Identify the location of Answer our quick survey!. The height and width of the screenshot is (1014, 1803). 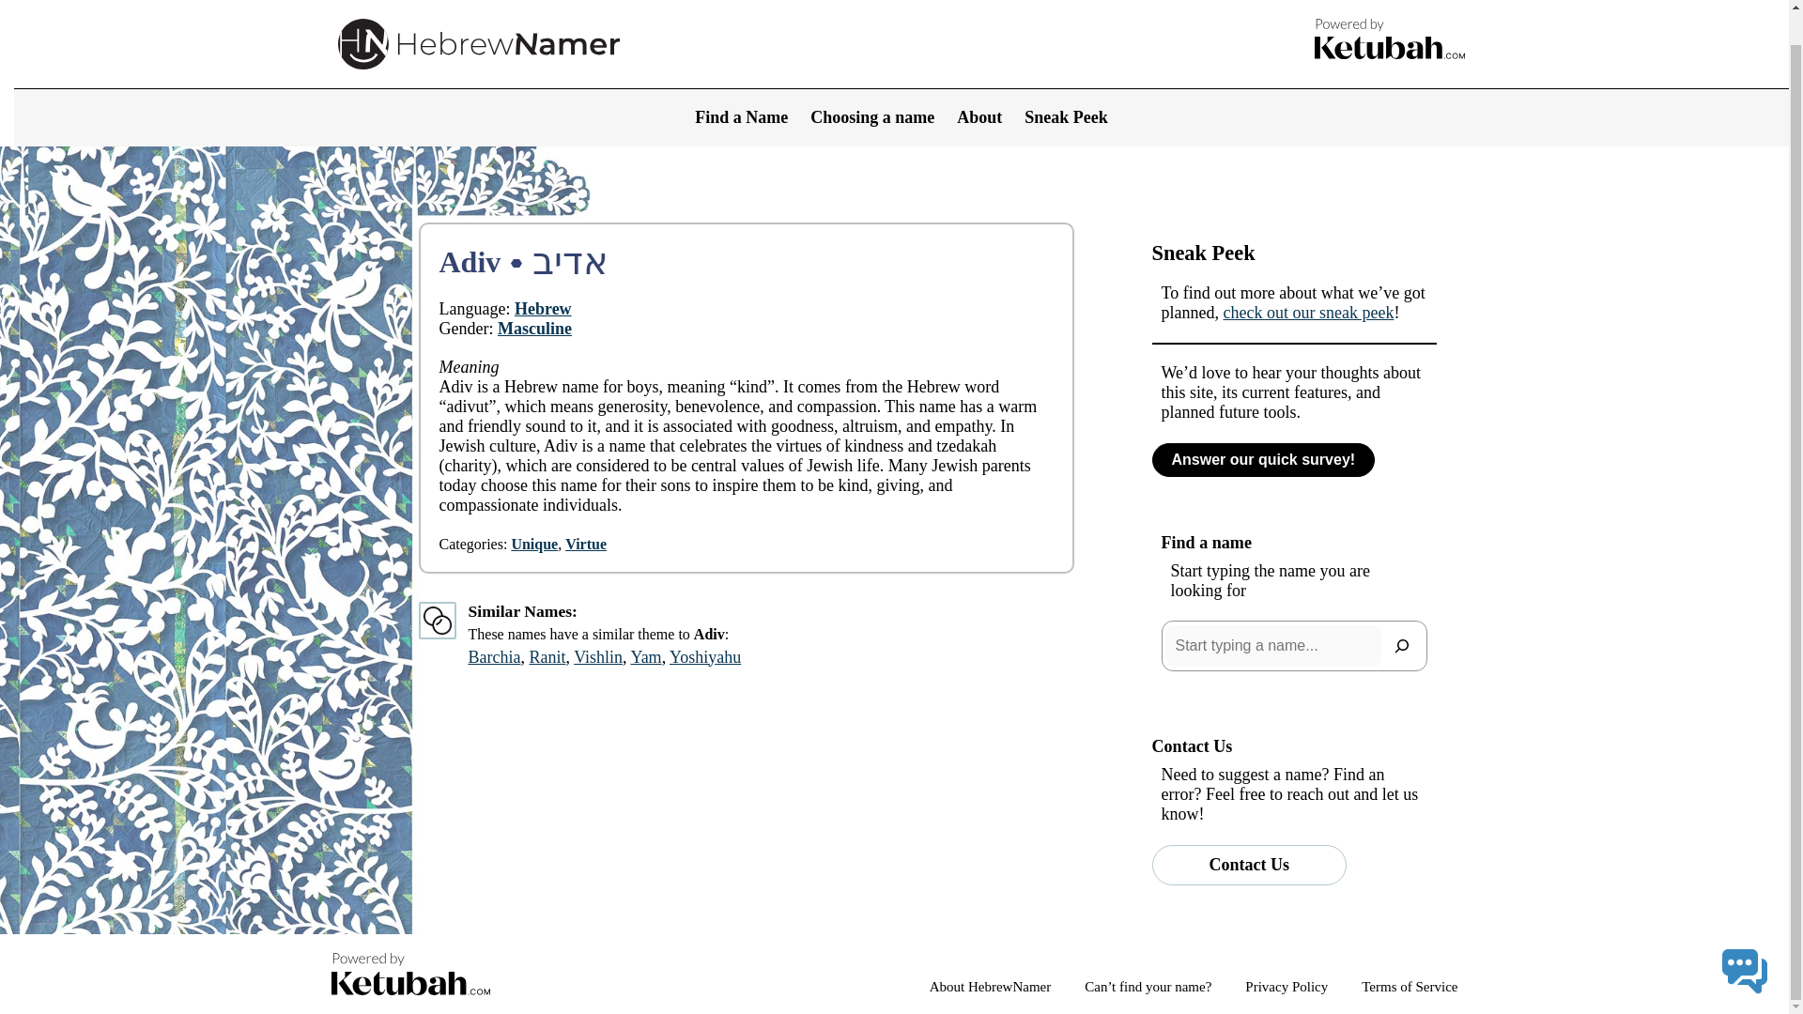
(1262, 459).